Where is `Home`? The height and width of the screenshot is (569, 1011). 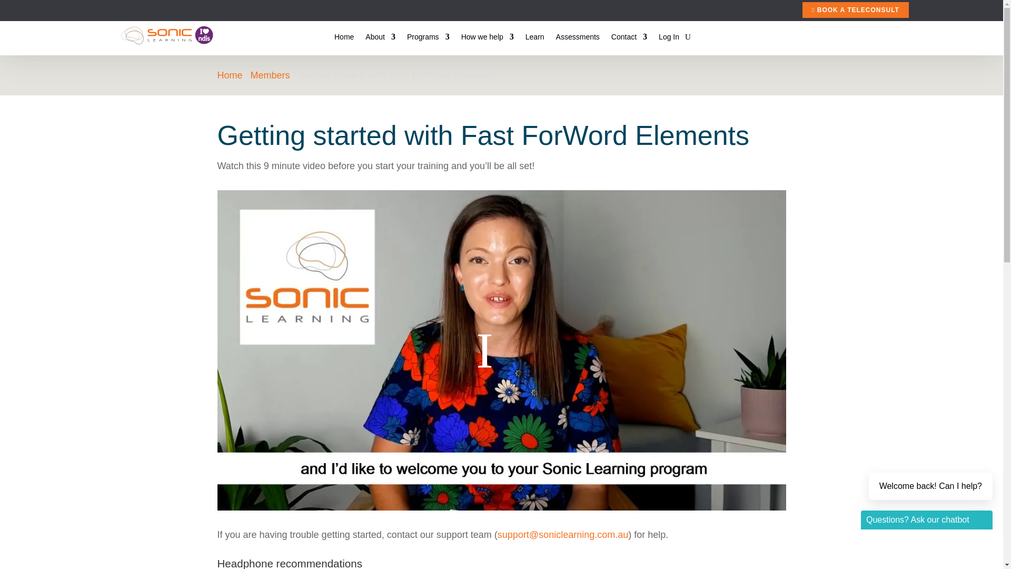 Home is located at coordinates (344, 39).